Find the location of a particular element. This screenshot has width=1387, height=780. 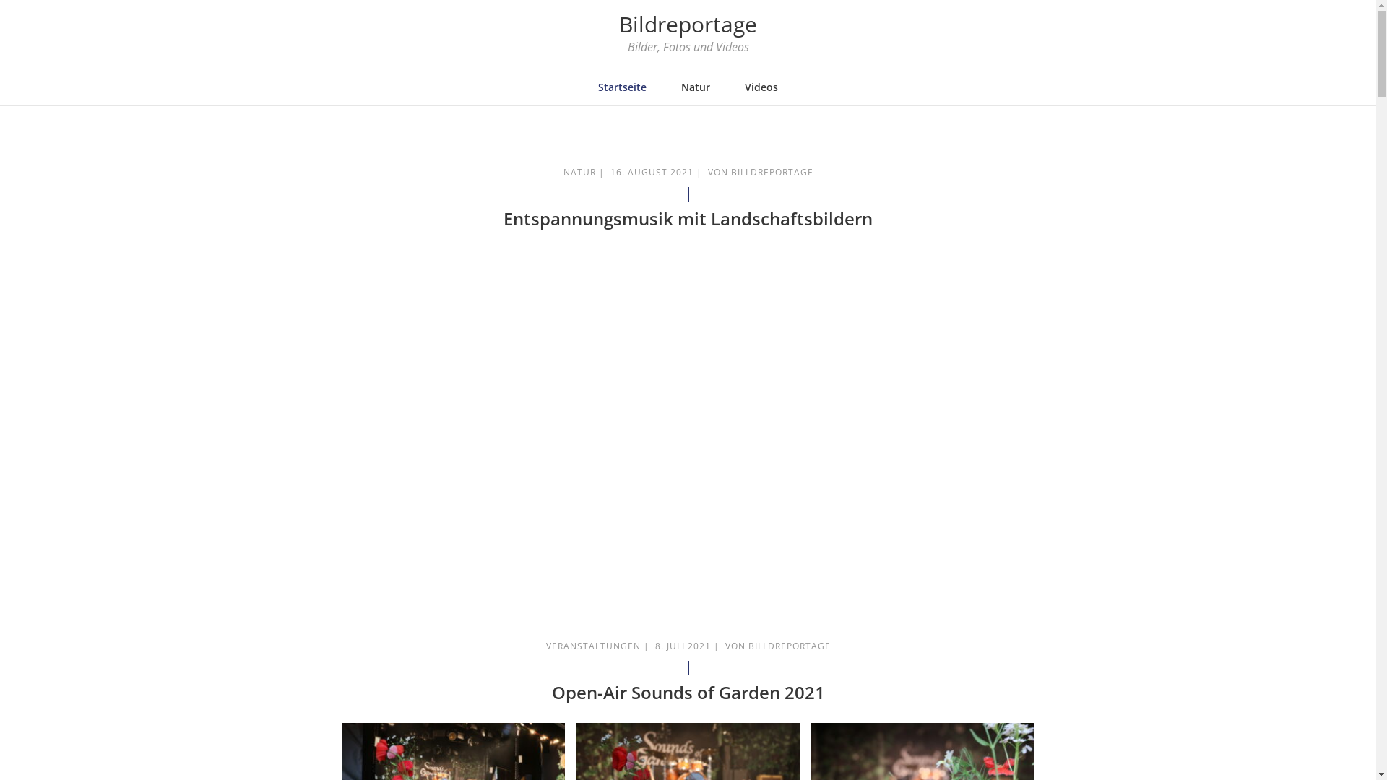

Natur is located at coordinates (696, 87).